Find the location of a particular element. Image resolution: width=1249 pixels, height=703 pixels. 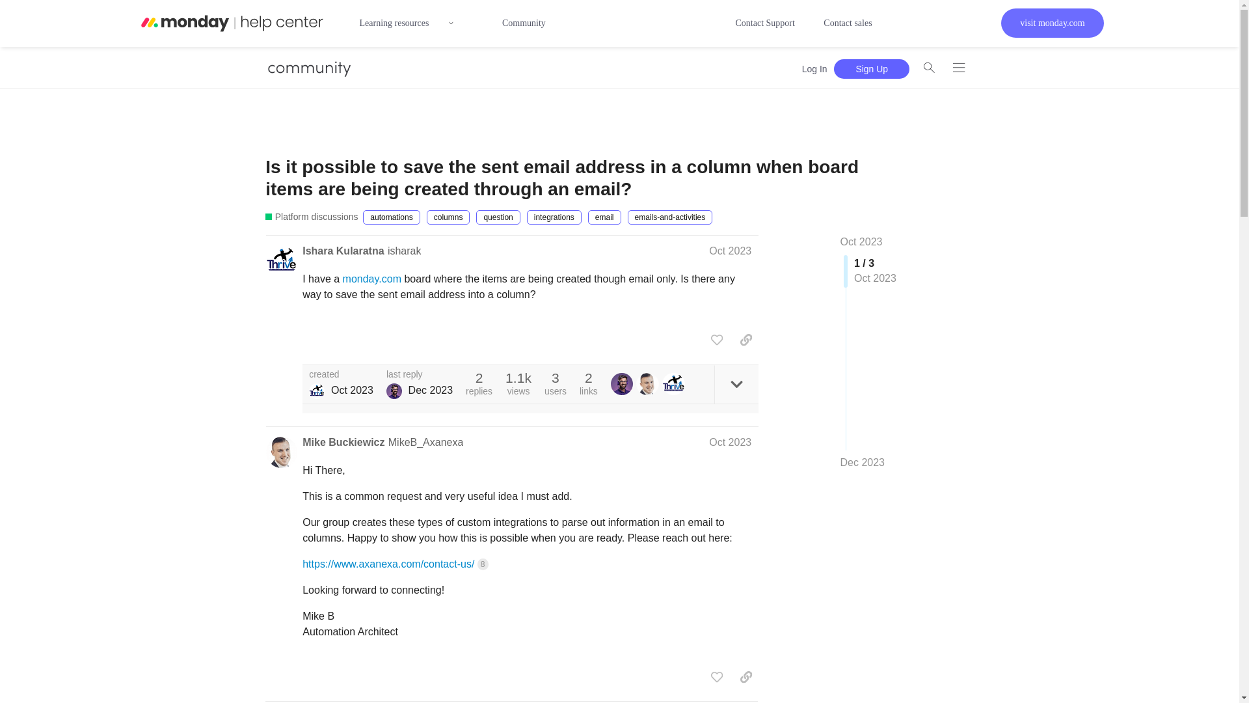

menu is located at coordinates (958, 68).